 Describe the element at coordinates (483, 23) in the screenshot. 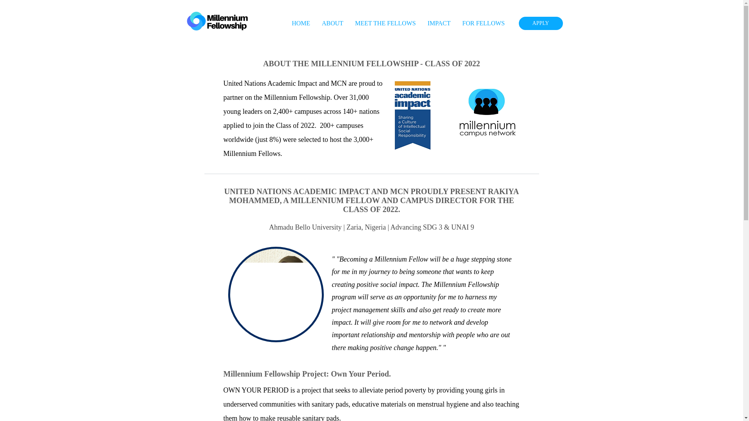

I see `FOR FELLOWS` at that location.